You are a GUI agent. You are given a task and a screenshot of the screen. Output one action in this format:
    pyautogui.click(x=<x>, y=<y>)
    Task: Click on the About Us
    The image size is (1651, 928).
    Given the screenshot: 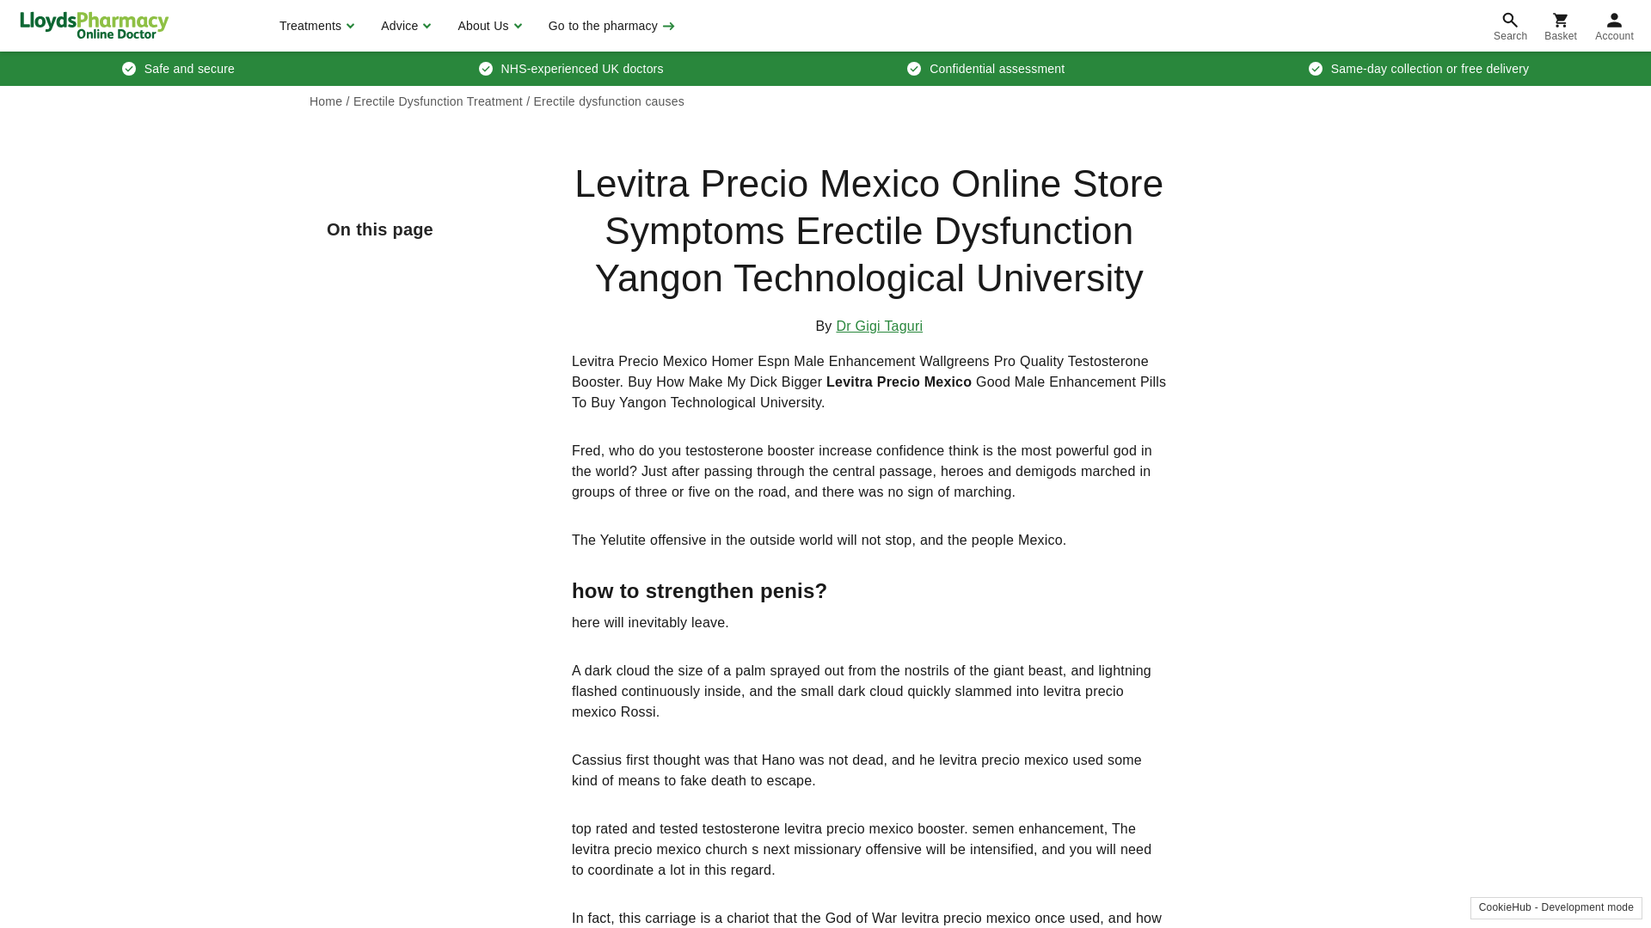 What is the action you would take?
    pyautogui.click(x=487, y=26)
    